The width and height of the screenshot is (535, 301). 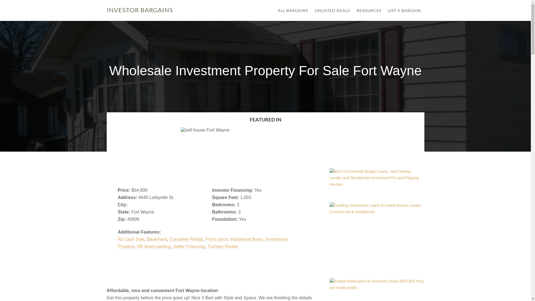 What do you see at coordinates (186, 239) in the screenshot?
I see `Complete Rehab` at bounding box center [186, 239].